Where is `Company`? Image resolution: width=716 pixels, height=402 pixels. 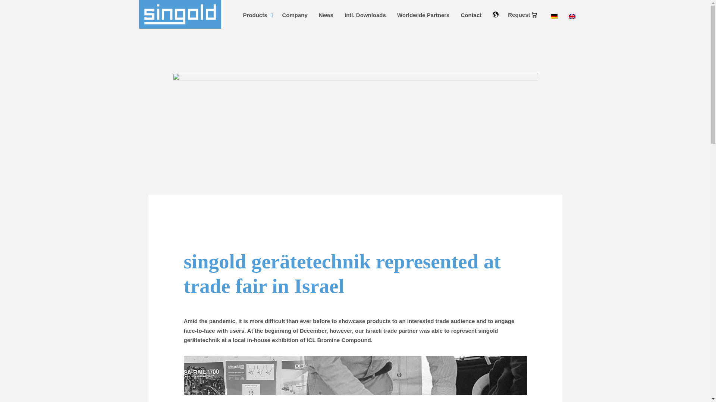 Company is located at coordinates (295, 15).